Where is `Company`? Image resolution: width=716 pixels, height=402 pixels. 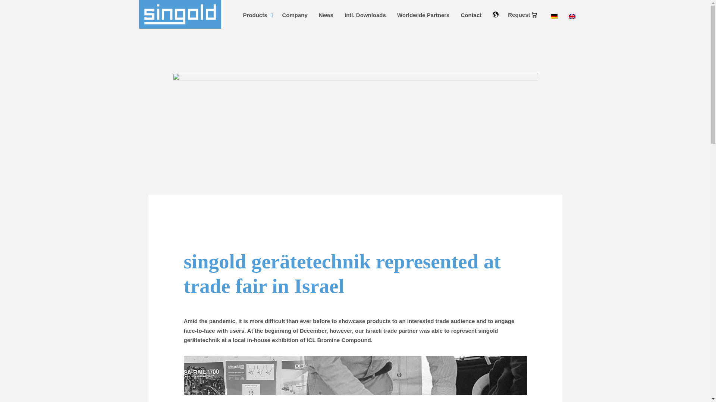 Company is located at coordinates (295, 15).